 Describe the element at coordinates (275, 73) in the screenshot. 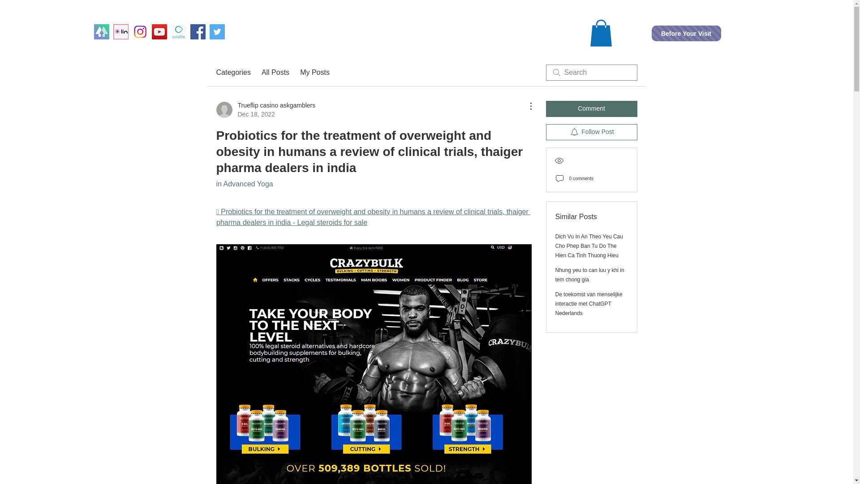

I see `Before Your Visit` at that location.